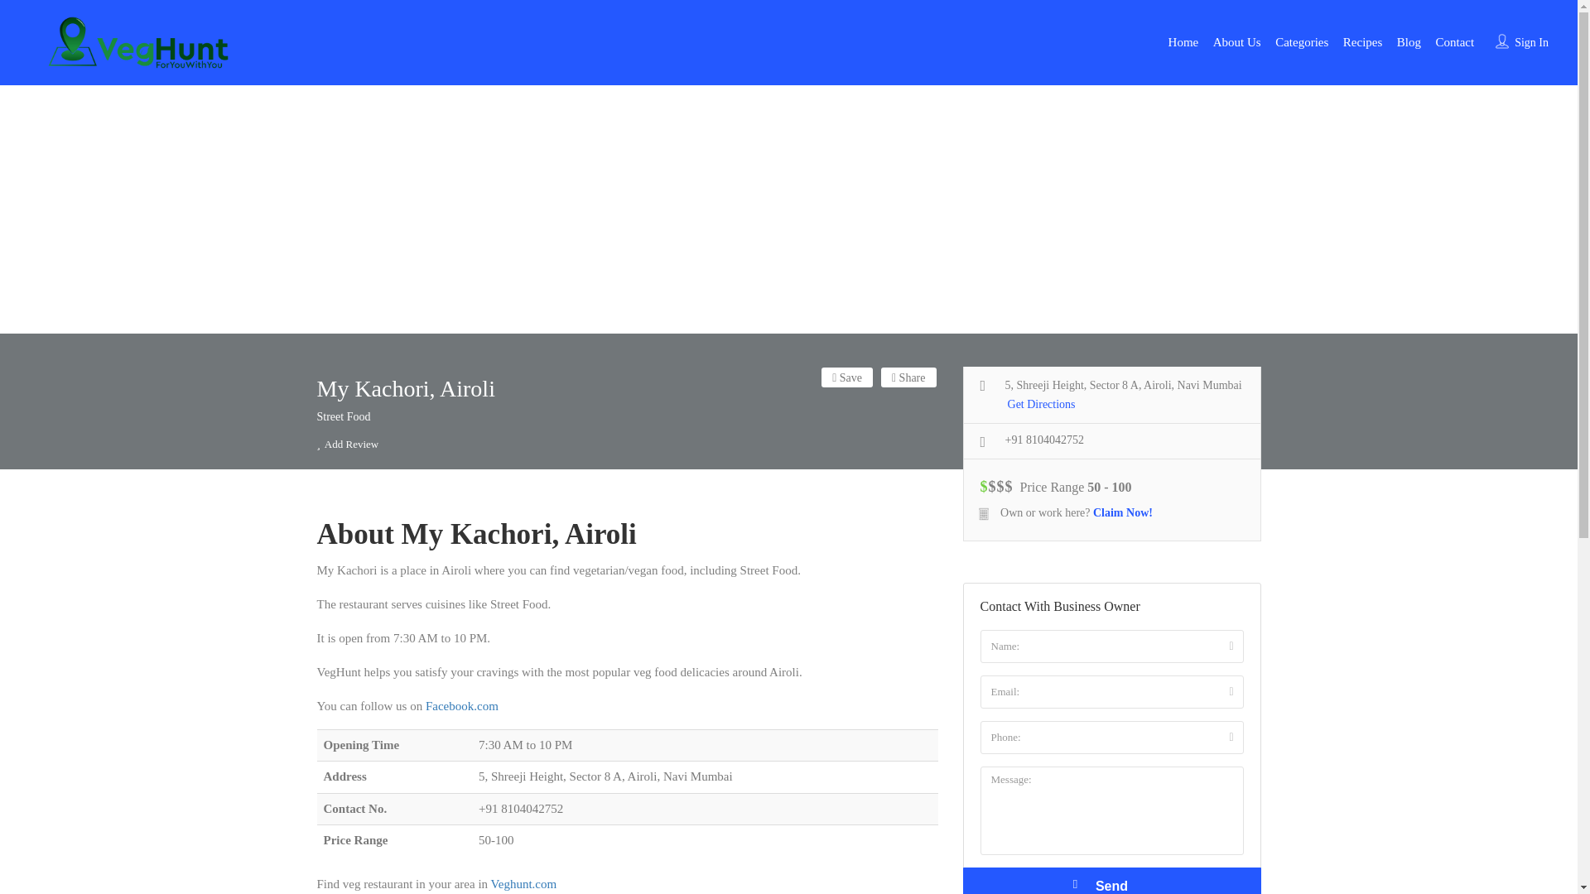 Image resolution: width=1590 pixels, height=894 pixels. What do you see at coordinates (462, 705) in the screenshot?
I see `Facebook.com` at bounding box center [462, 705].